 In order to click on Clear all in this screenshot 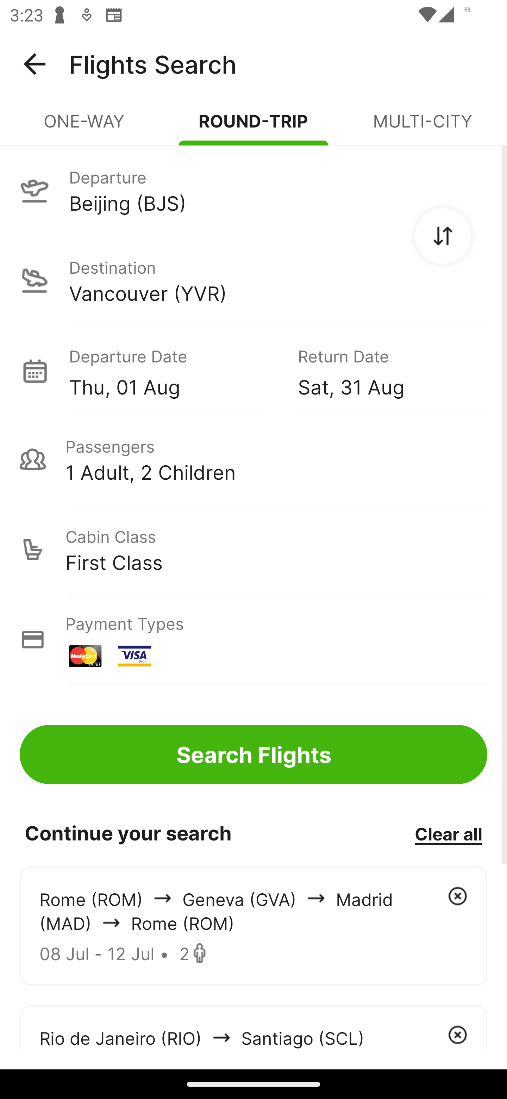, I will do `click(448, 833)`.